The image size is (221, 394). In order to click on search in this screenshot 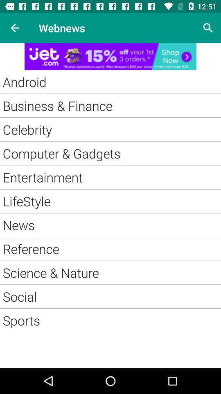, I will do `click(208, 28)`.